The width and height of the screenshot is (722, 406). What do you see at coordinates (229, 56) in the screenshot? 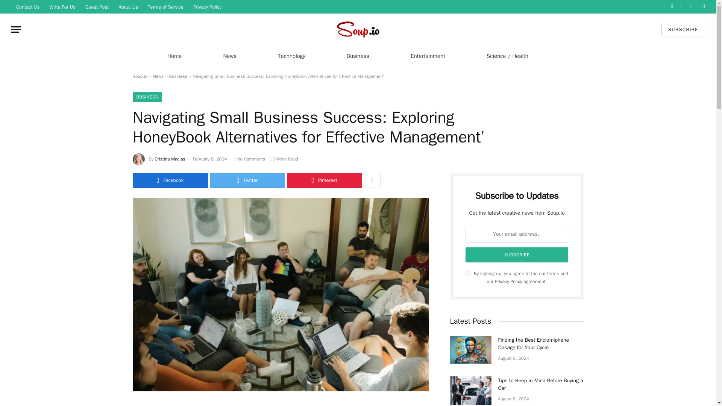
I see `News` at bounding box center [229, 56].